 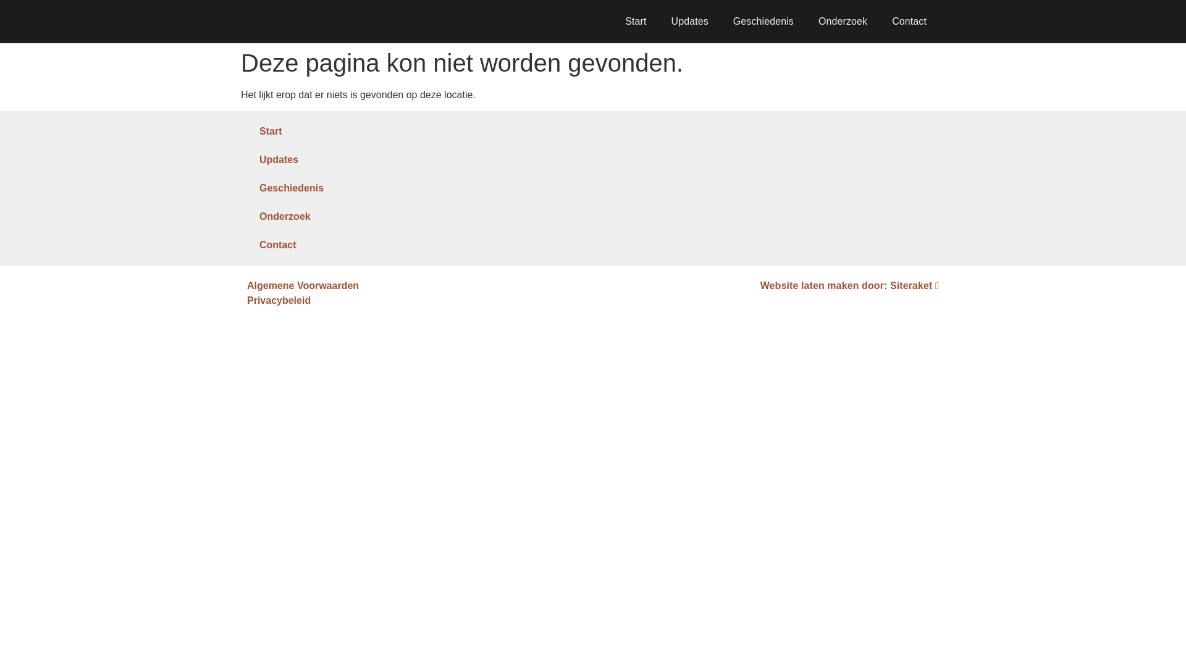 I want to click on Contact, so click(x=358, y=245).